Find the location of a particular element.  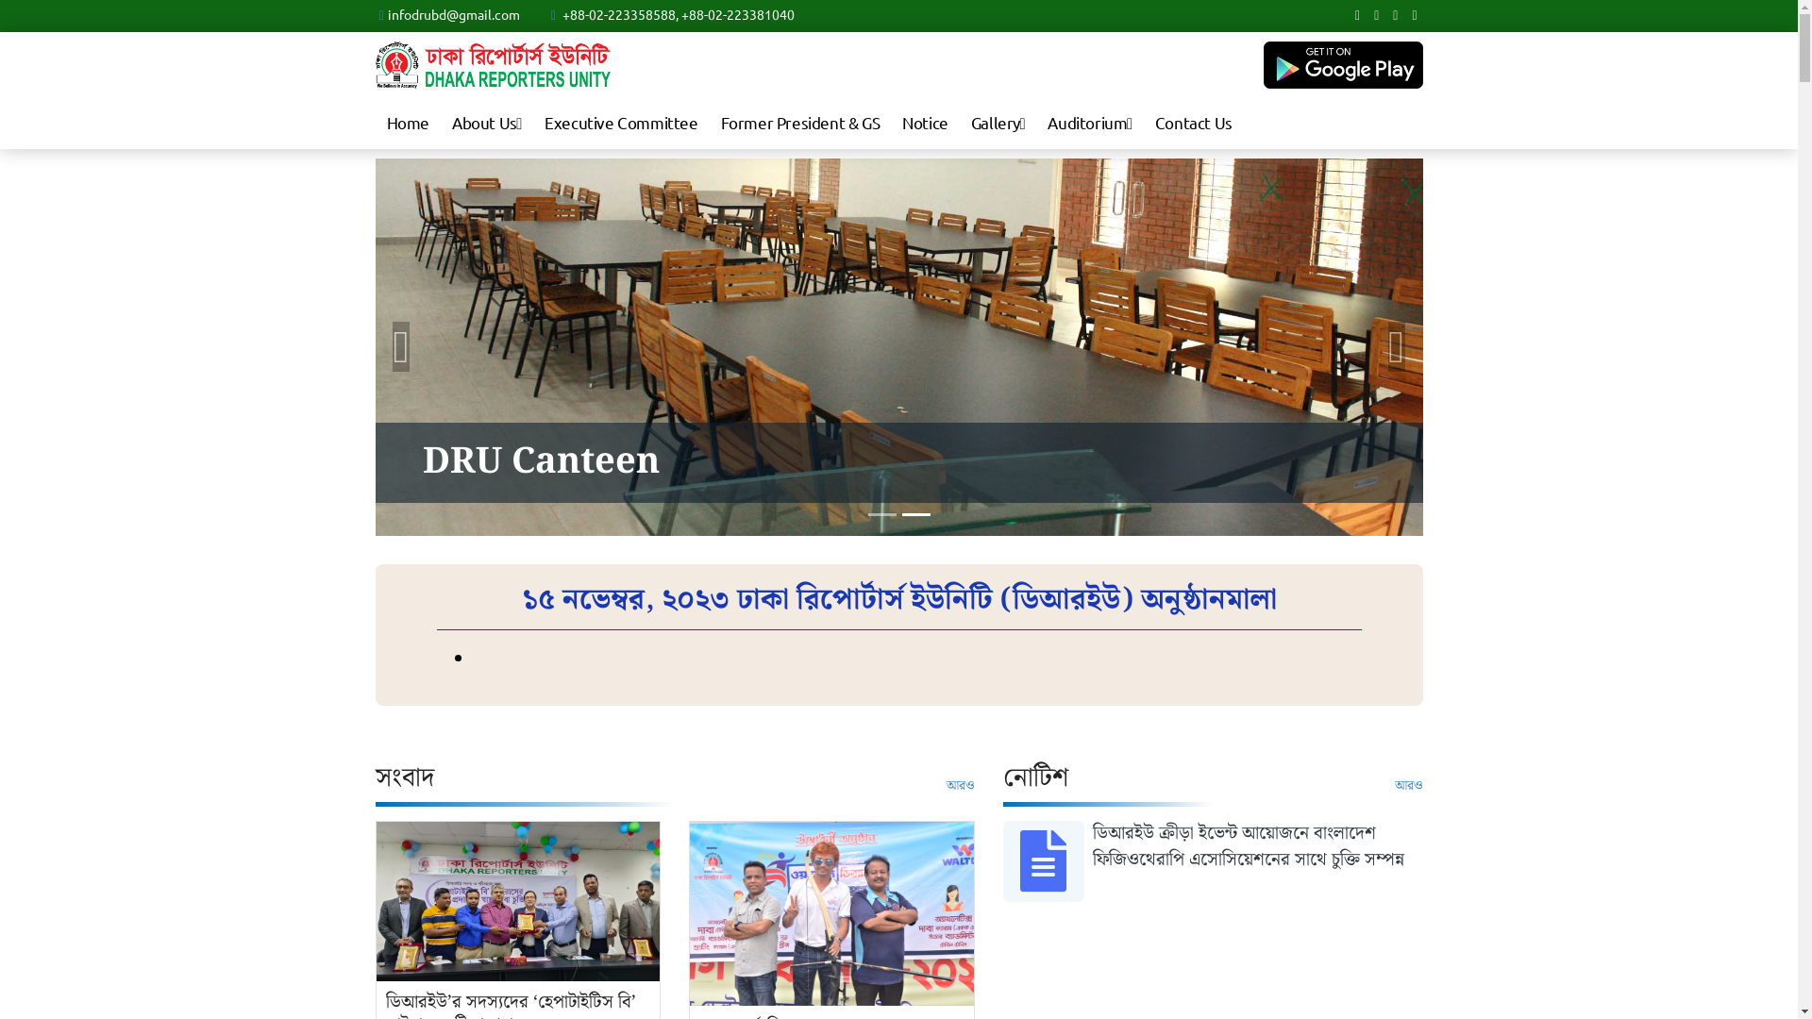

Executive Committee is located at coordinates (621, 123).